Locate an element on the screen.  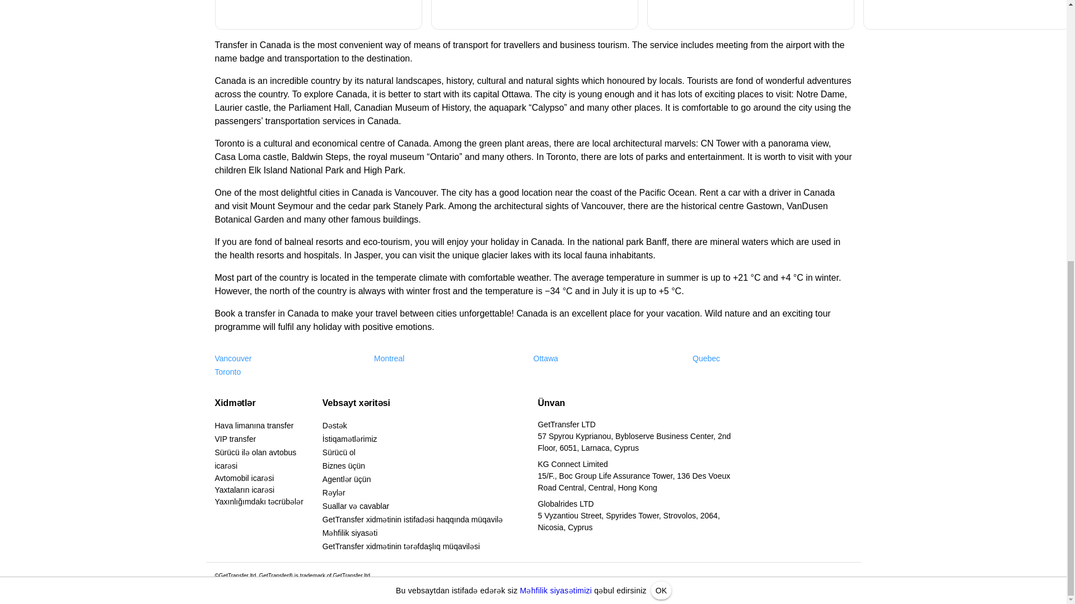
Quebec is located at coordinates (706, 358).